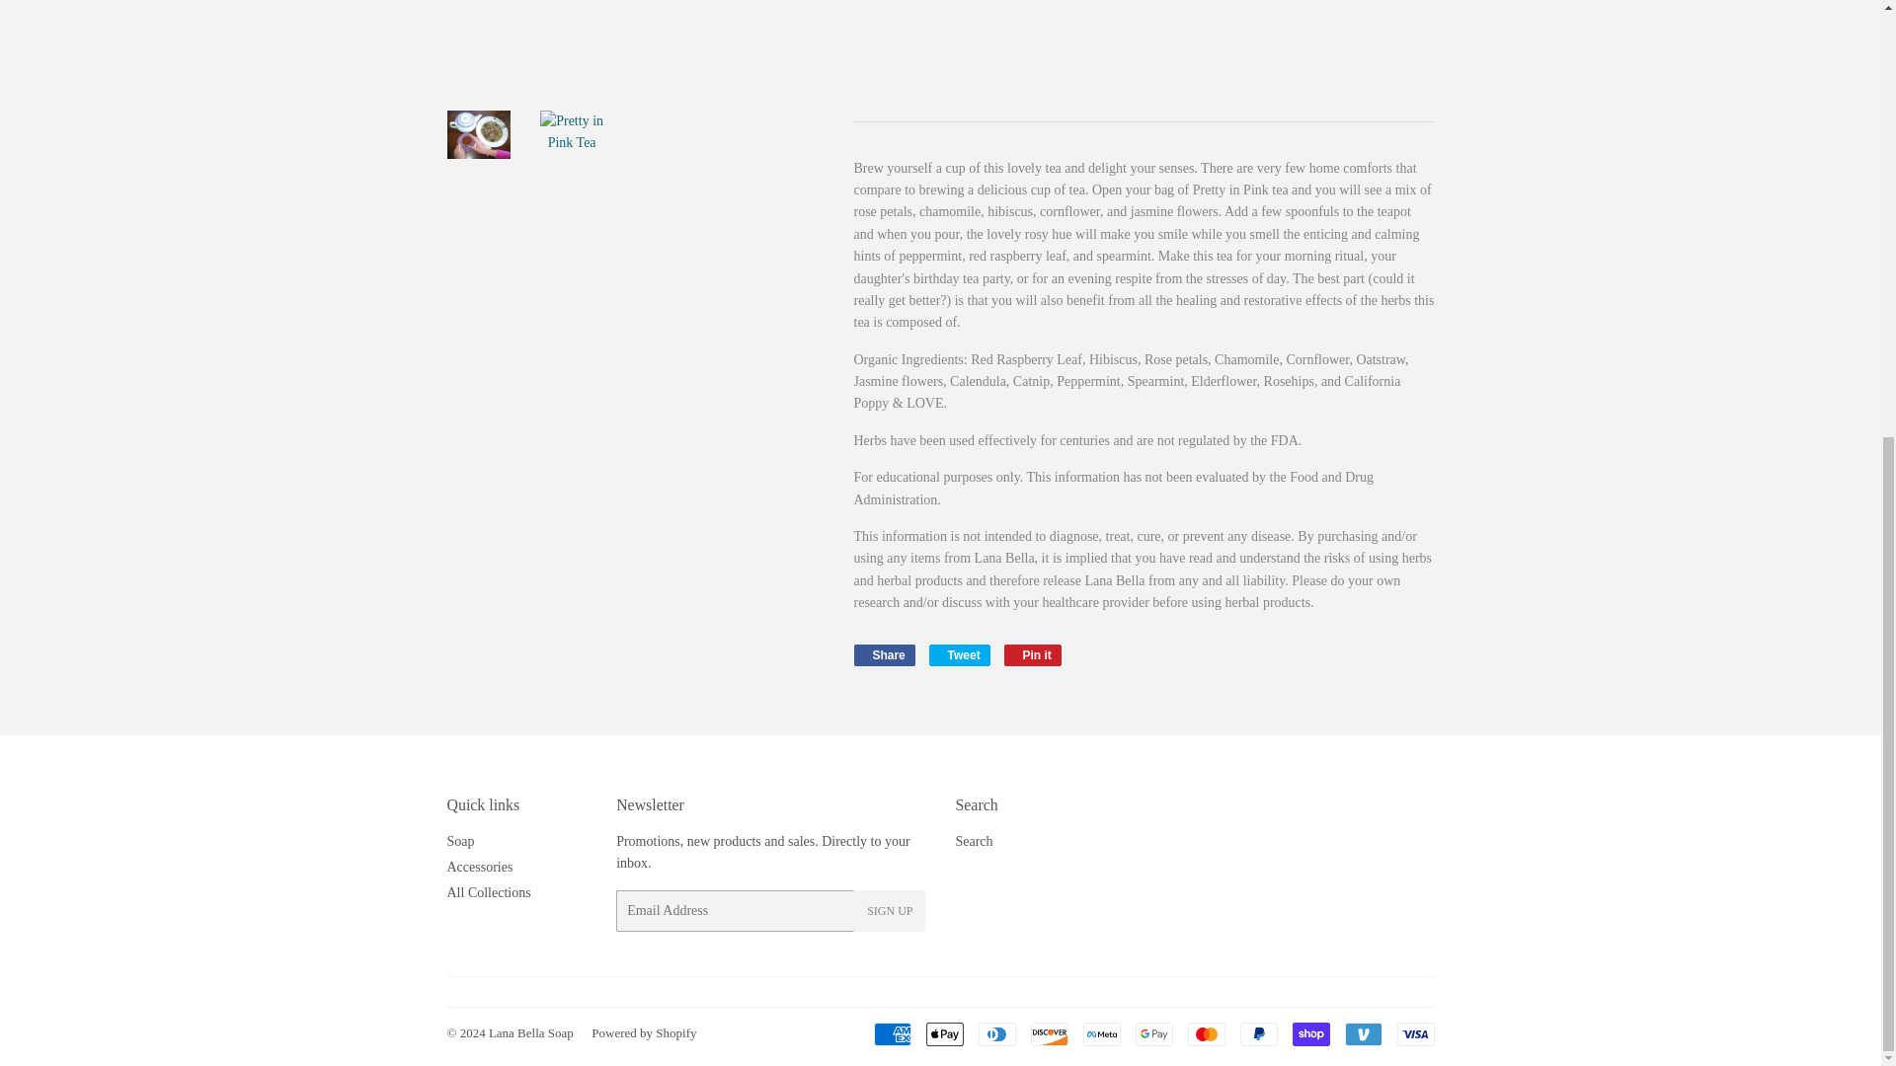 The height and width of the screenshot is (1066, 1896). Describe the element at coordinates (959, 655) in the screenshot. I see `Lana Bella Soap` at that location.